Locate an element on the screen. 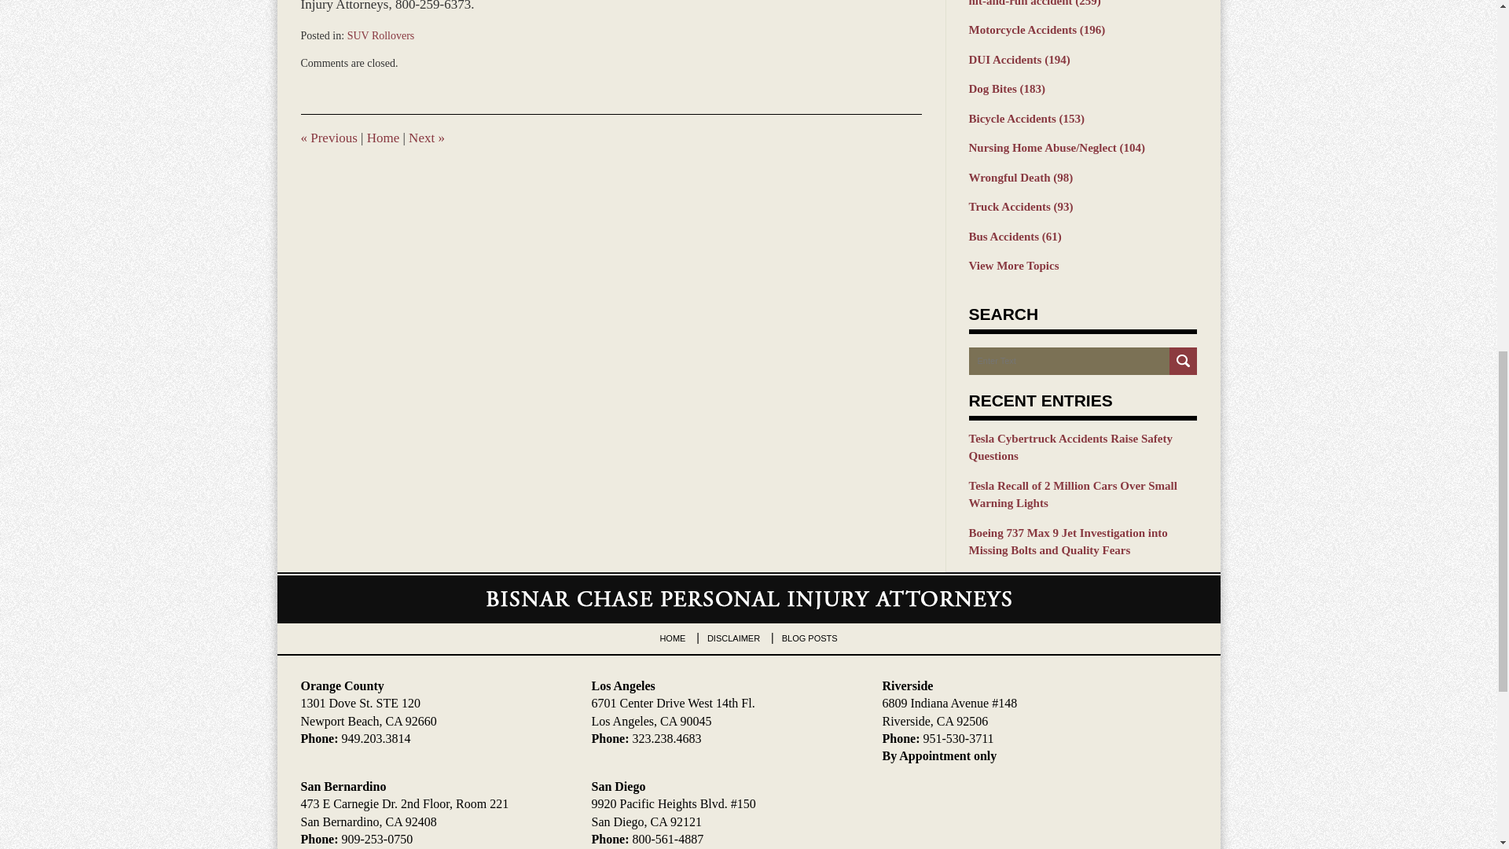 This screenshot has height=849, width=1509. View More Topics is located at coordinates (1082, 266).